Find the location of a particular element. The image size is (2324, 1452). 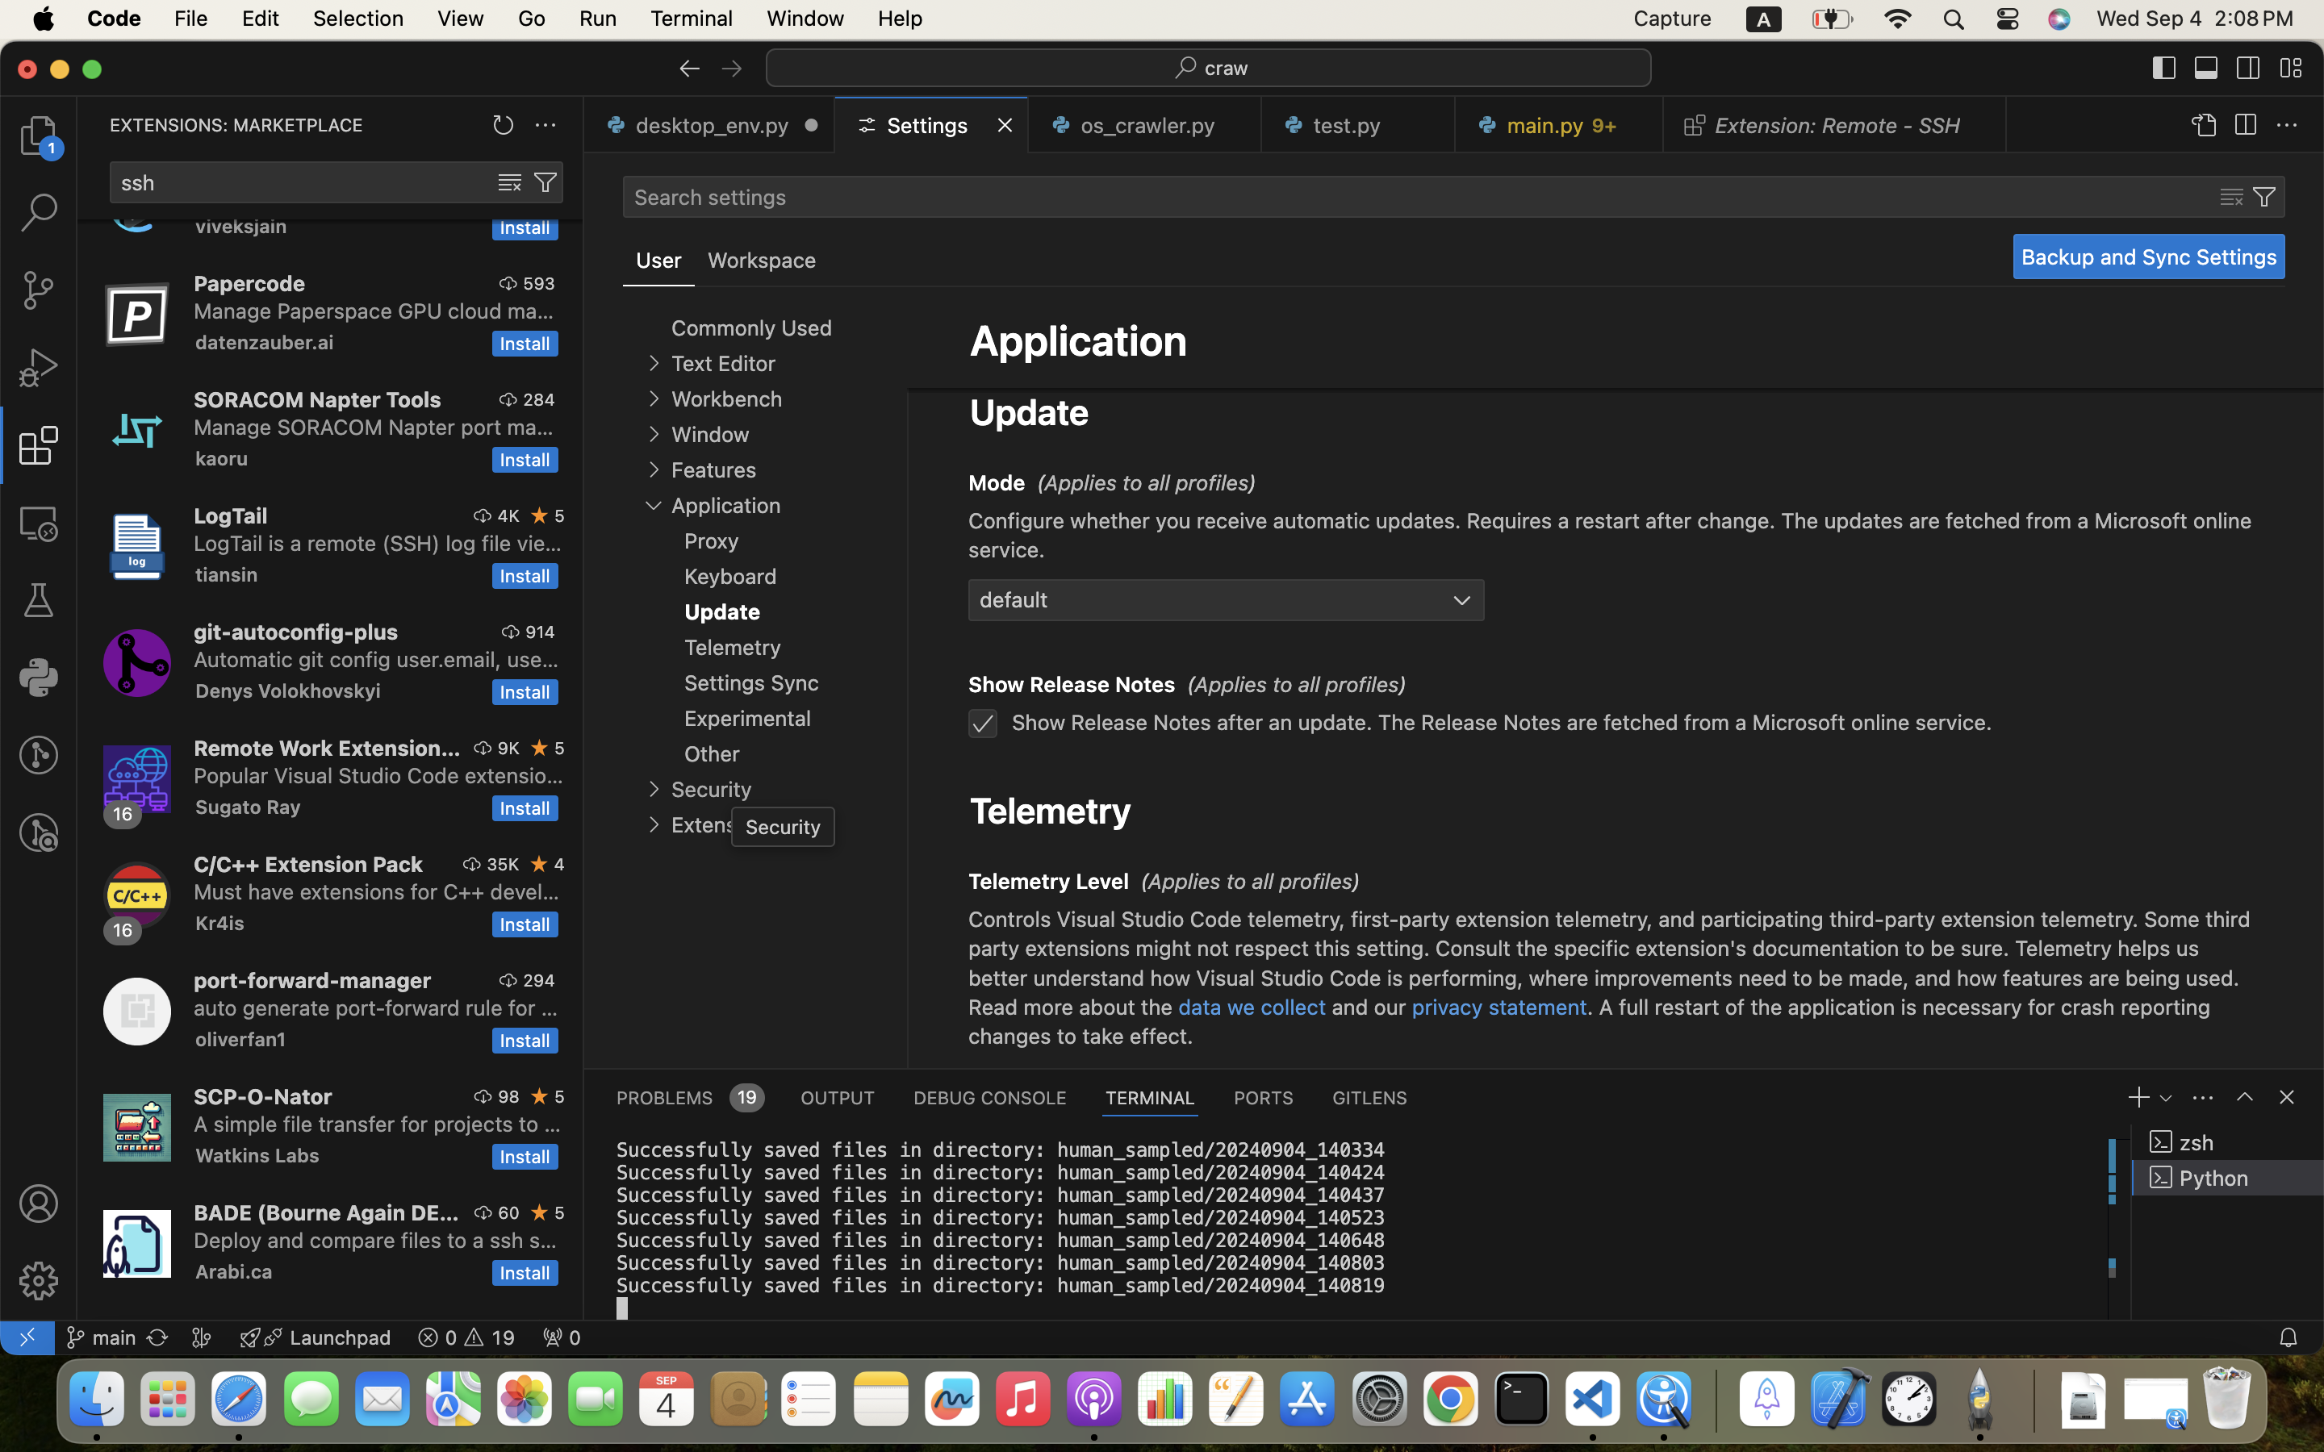

LogTail is located at coordinates (231, 515).